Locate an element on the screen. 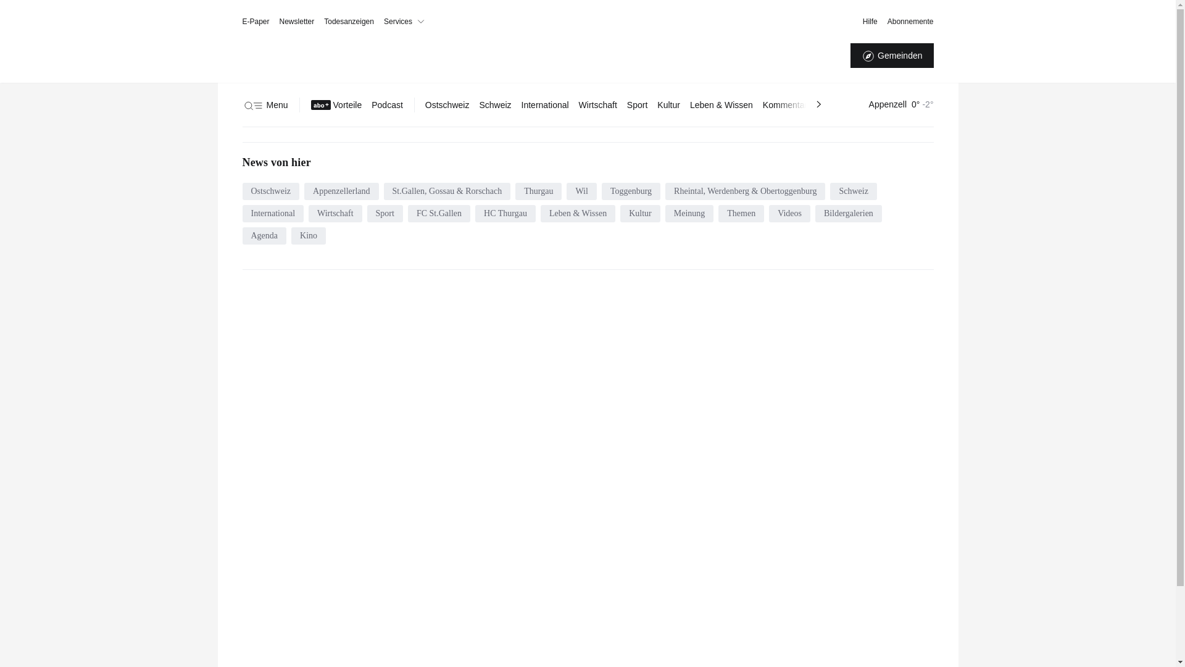 The height and width of the screenshot is (667, 1185). Schweiz is located at coordinates (495, 105).